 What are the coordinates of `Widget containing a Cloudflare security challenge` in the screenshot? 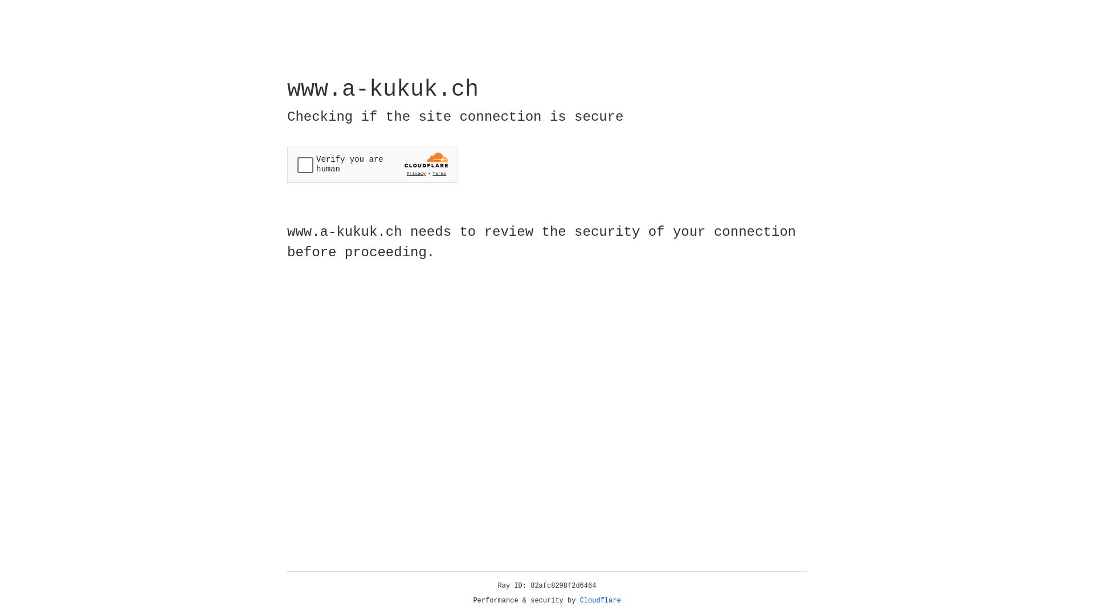 It's located at (373, 164).